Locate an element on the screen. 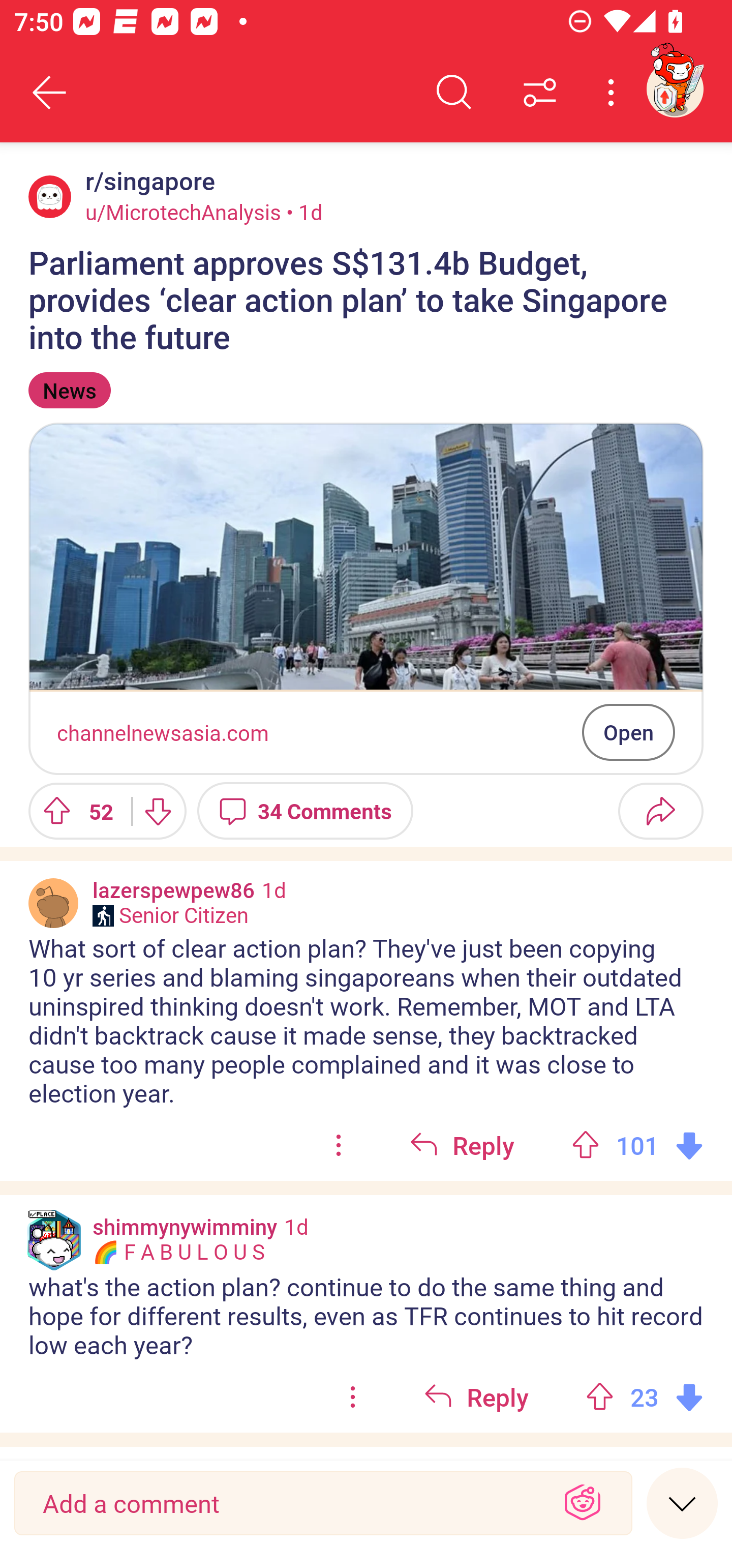 This screenshot has width=732, height=1546. Speed read is located at coordinates (682, 1502).